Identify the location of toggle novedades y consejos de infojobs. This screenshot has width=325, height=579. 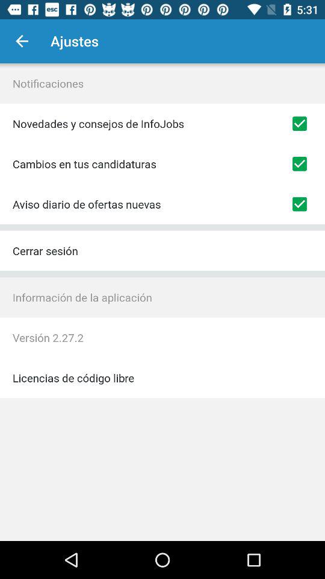
(300, 124).